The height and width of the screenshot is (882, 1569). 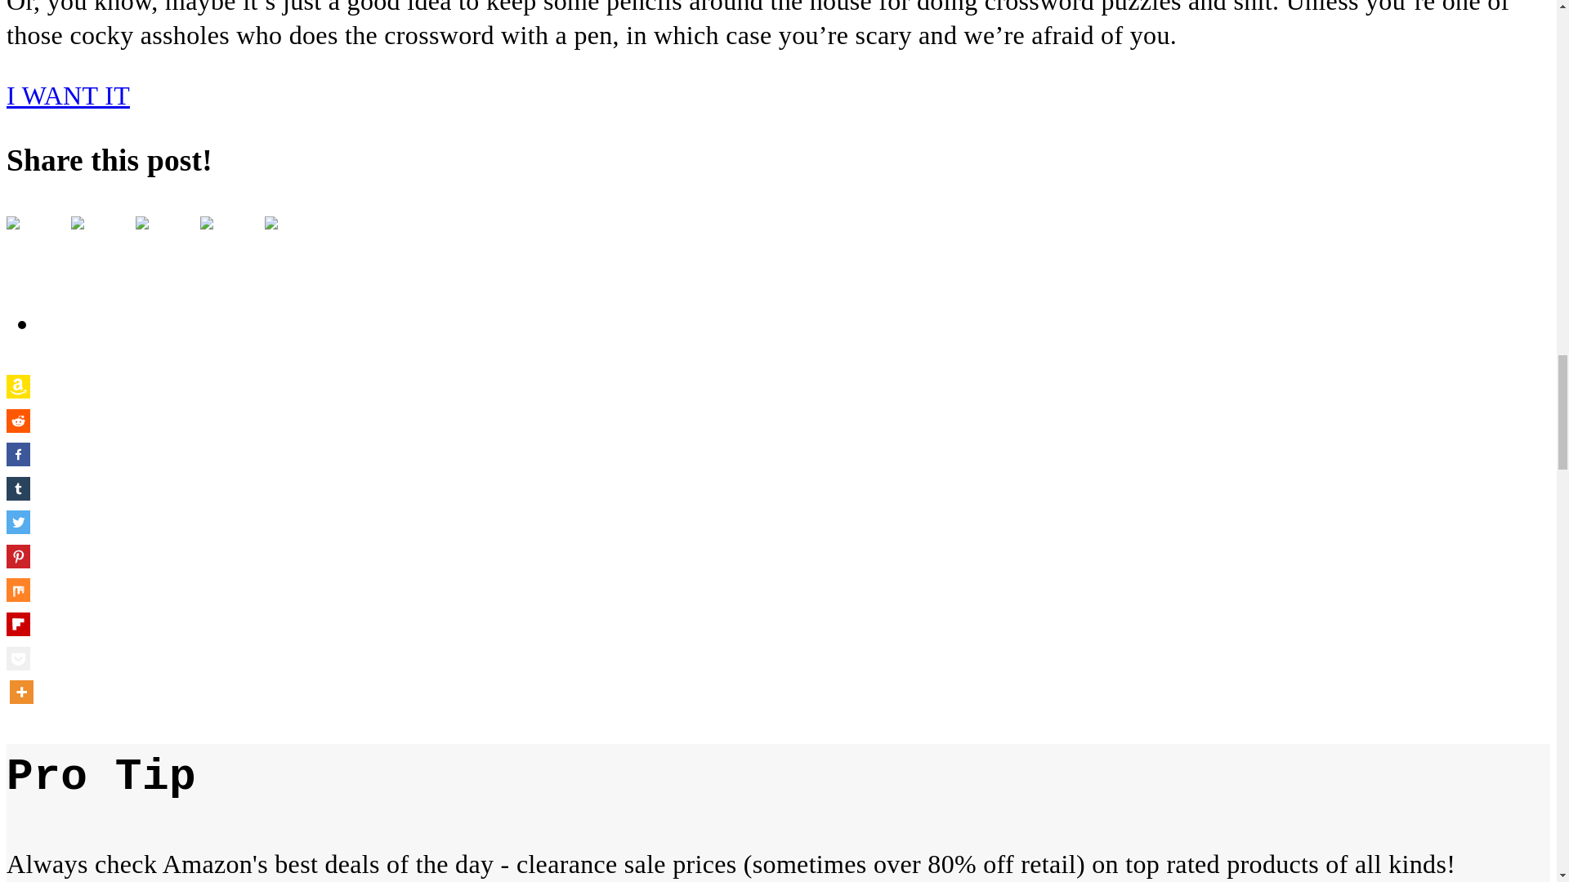 What do you see at coordinates (291, 242) in the screenshot?
I see `Blog about it!` at bounding box center [291, 242].